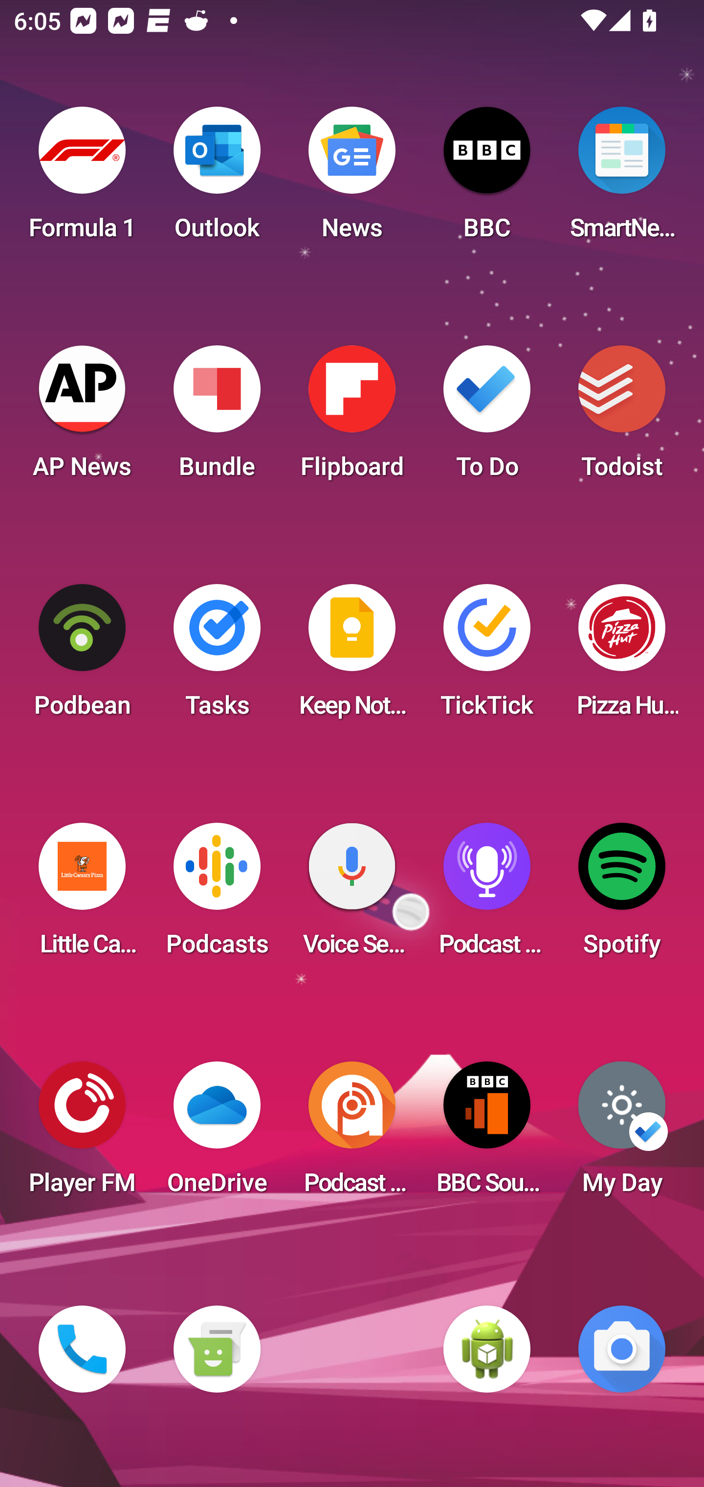 Image resolution: width=704 pixels, height=1487 pixels. What do you see at coordinates (487, 656) in the screenshot?
I see `TickTick` at bounding box center [487, 656].